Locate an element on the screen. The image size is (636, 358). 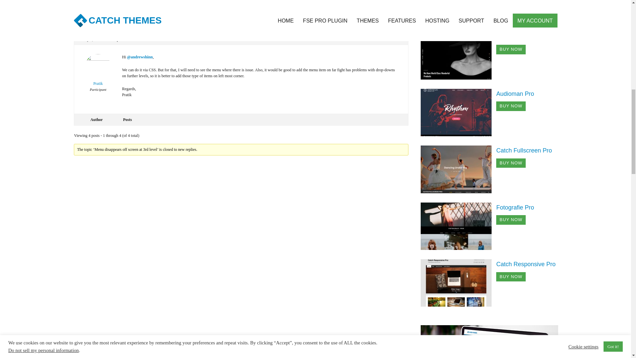
View andrewshinn's profile is located at coordinates (98, 9).